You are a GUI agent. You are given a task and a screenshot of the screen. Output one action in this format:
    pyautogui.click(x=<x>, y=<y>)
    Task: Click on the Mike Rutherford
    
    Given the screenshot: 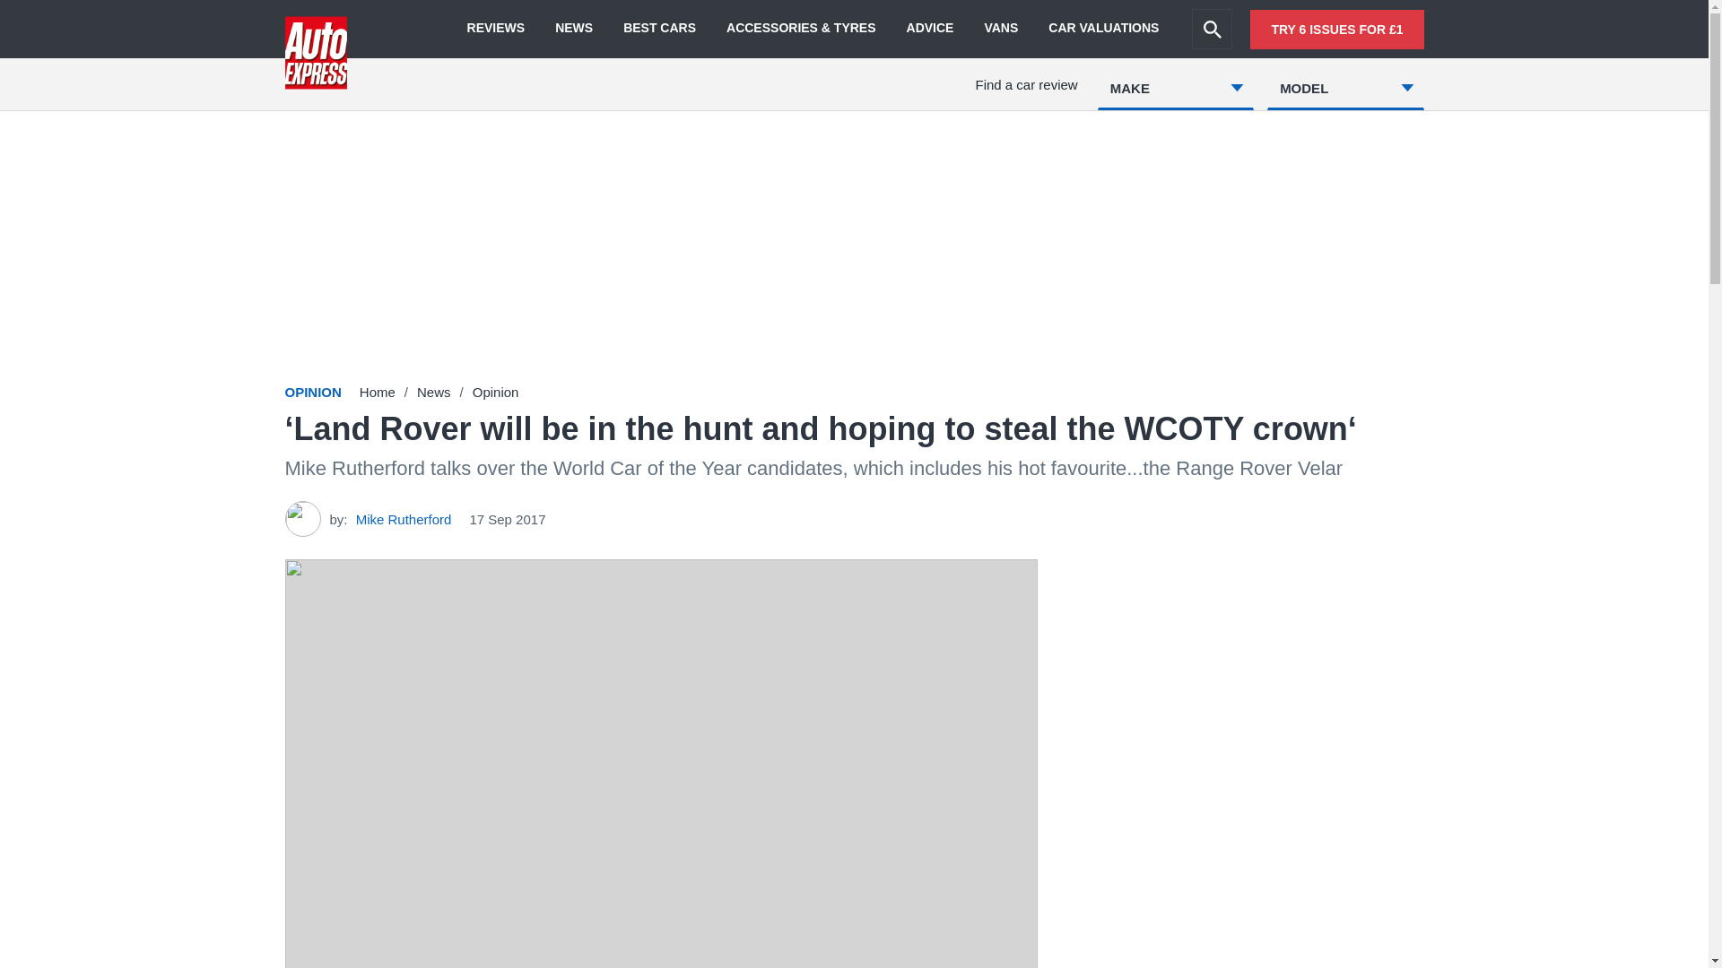 What is the action you would take?
    pyautogui.click(x=404, y=518)
    